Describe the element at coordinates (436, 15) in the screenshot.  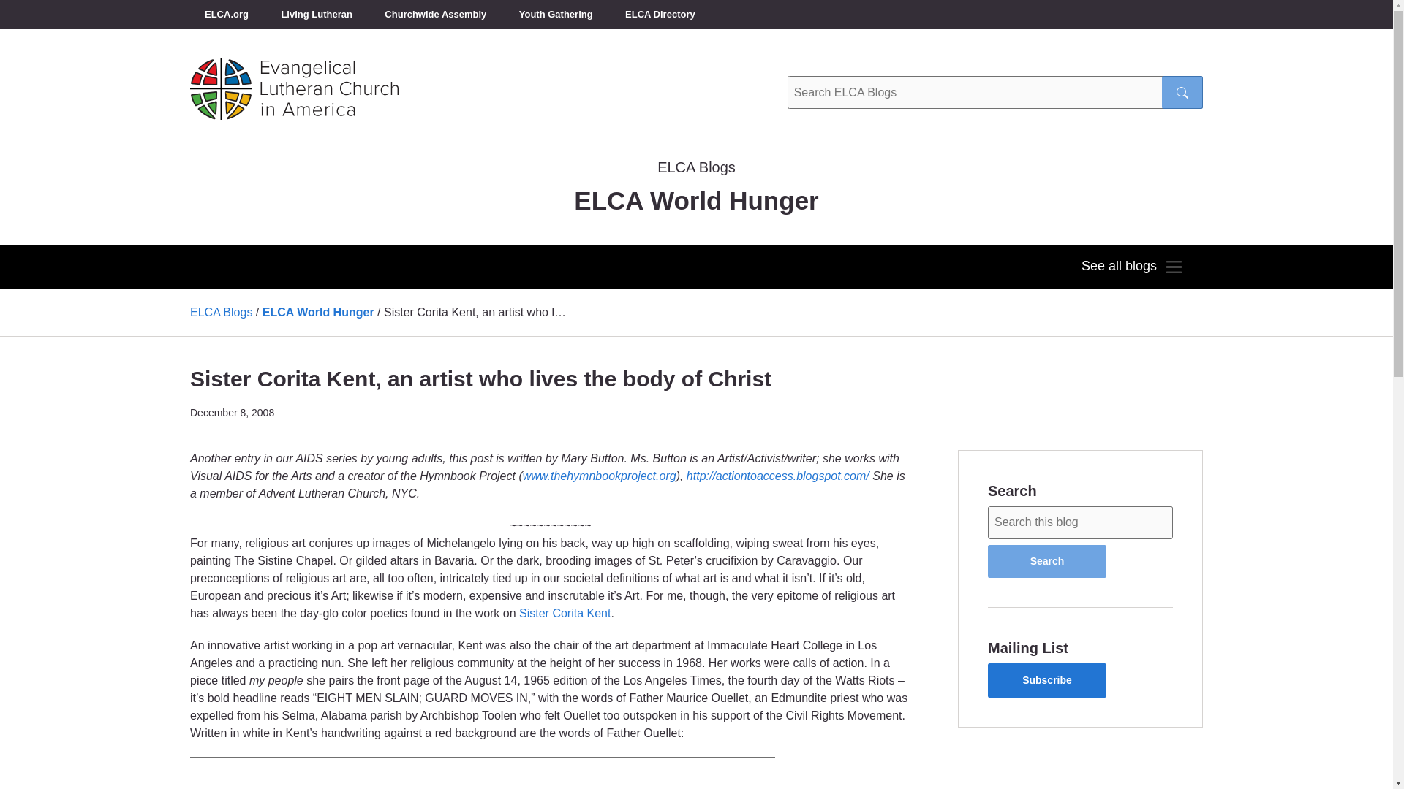
I see `Churchwide Assembly` at that location.